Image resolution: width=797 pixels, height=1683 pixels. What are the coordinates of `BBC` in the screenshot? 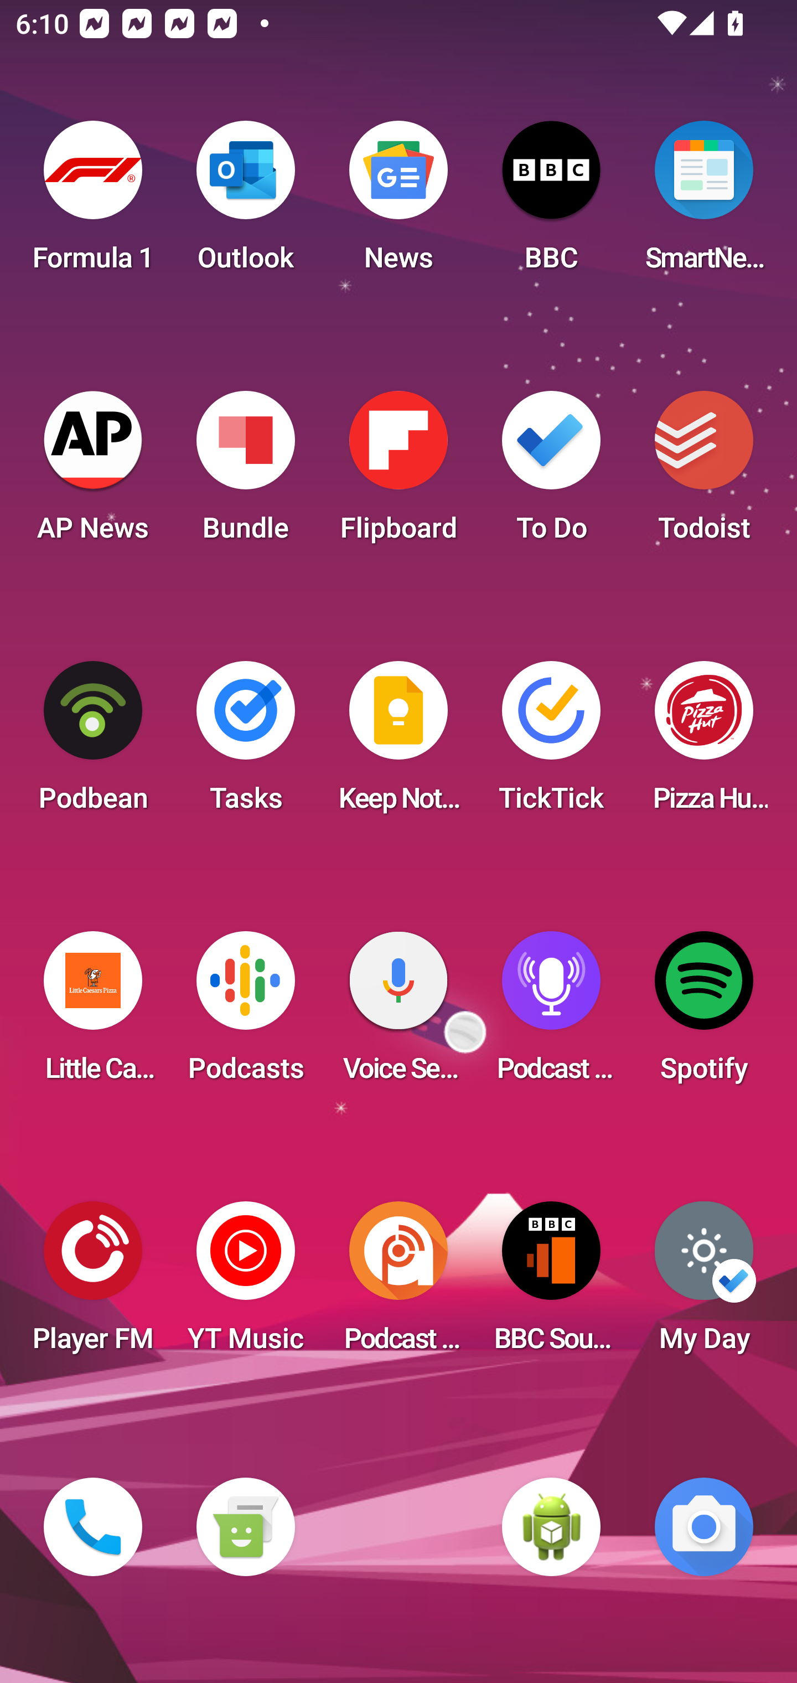 It's located at (551, 203).